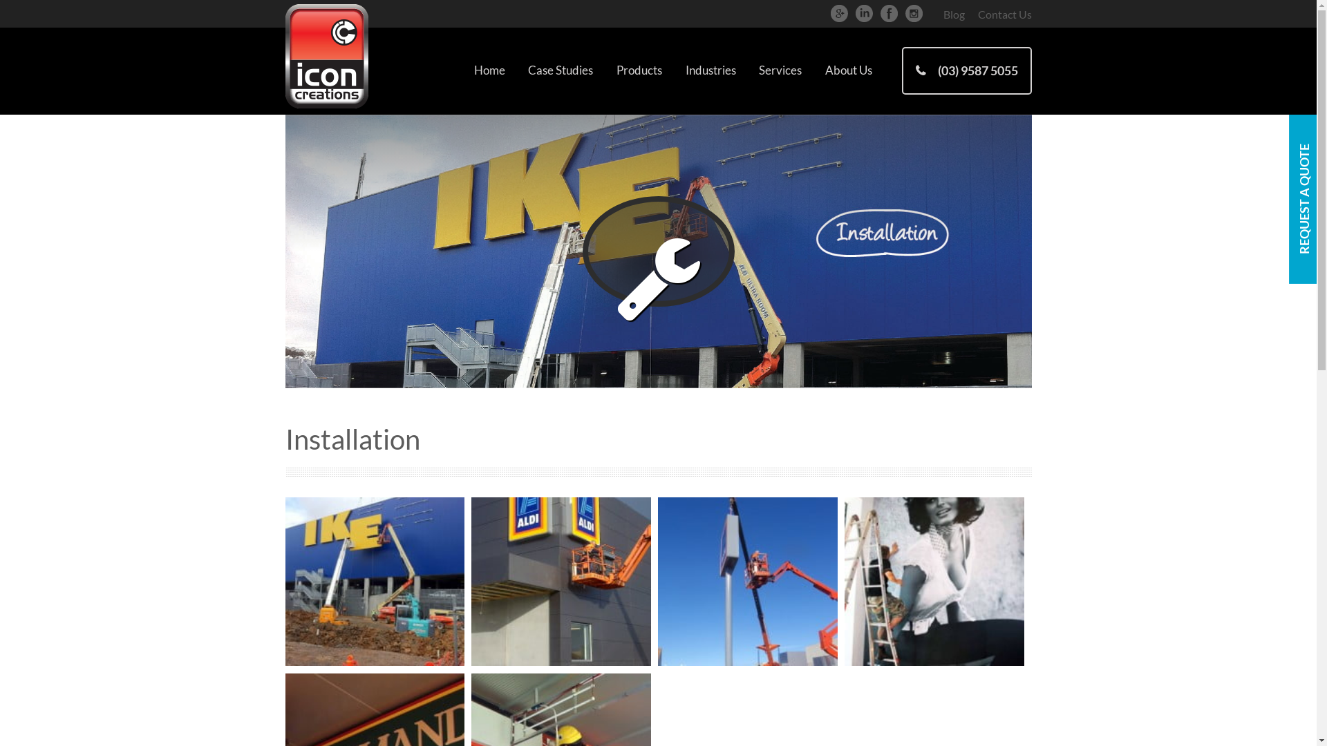  What do you see at coordinates (489, 70) in the screenshot?
I see `Home` at bounding box center [489, 70].